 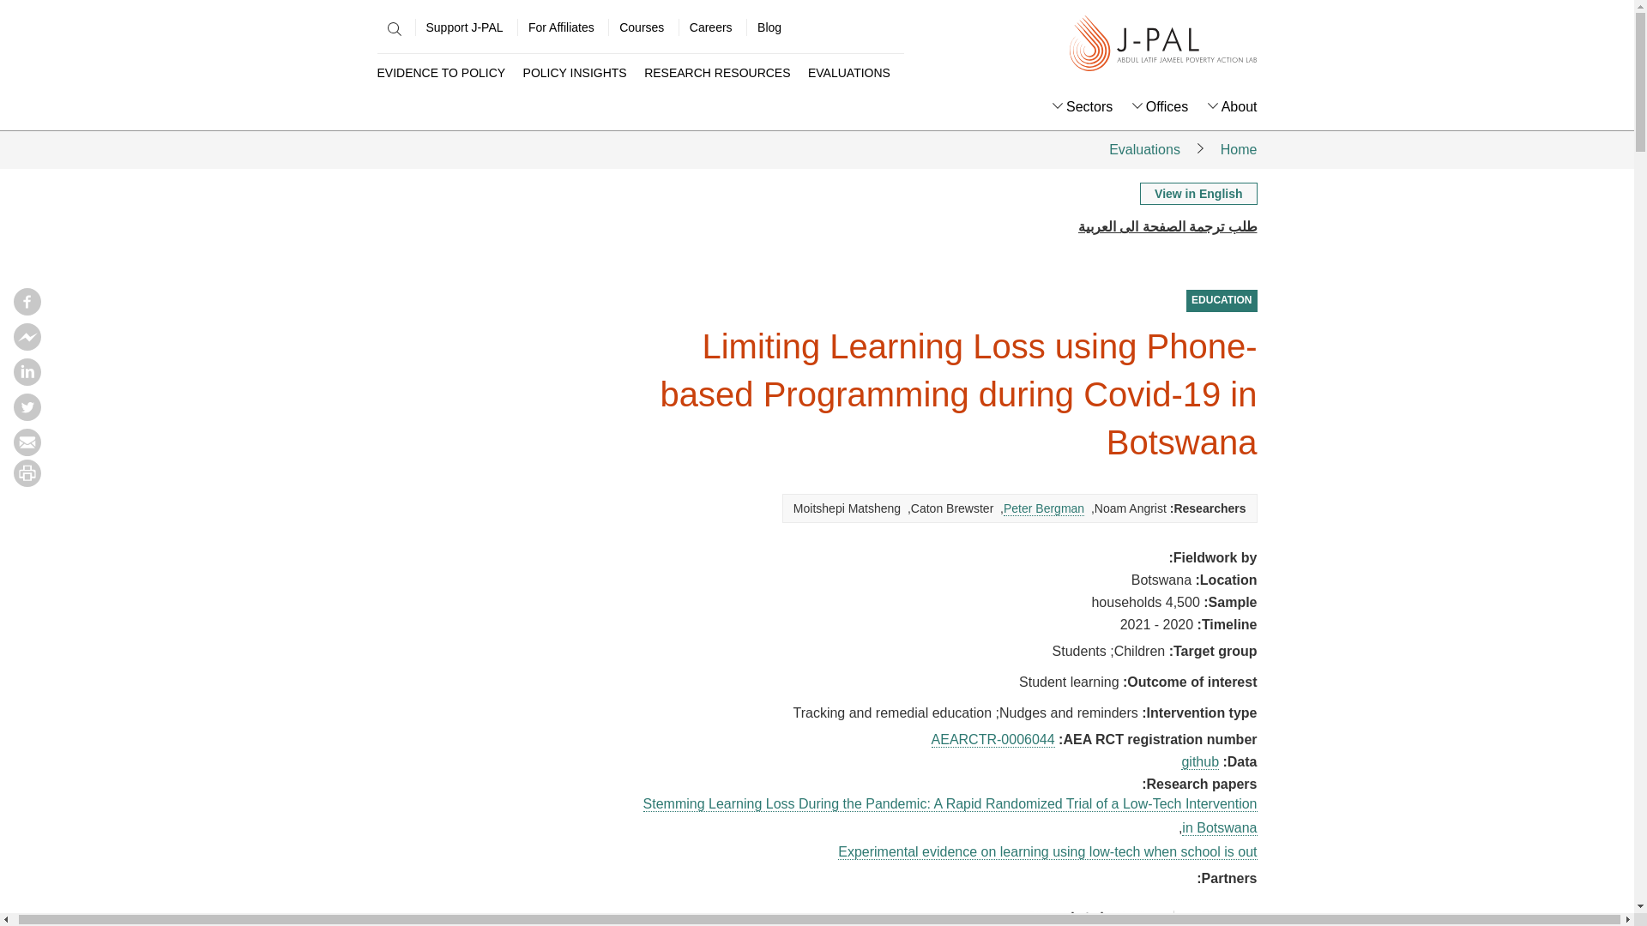 I want to click on Twitter, so click(x=27, y=415).